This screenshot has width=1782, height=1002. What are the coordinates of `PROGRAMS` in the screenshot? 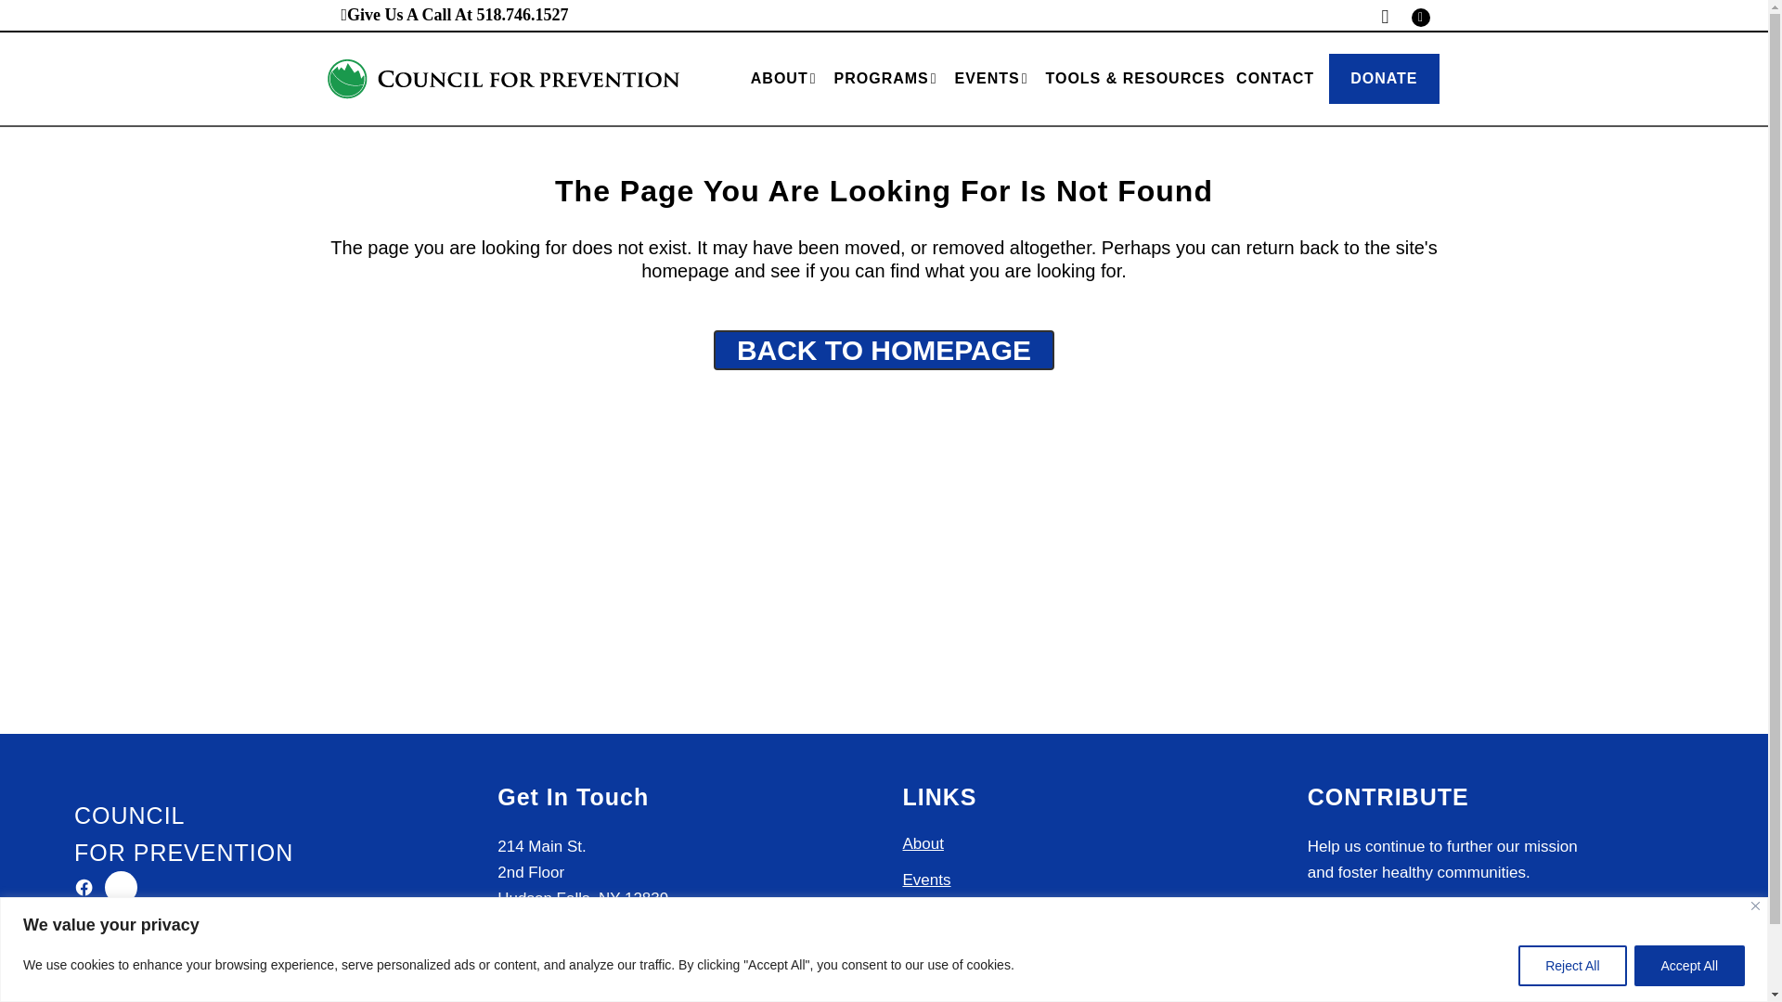 It's located at (889, 78).